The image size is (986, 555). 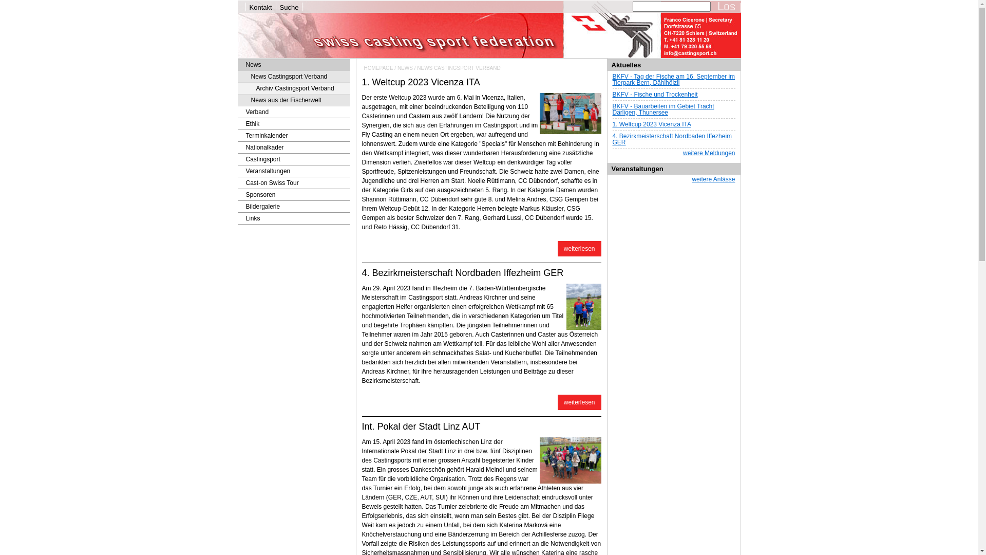 What do you see at coordinates (378, 68) in the screenshot?
I see `HOMEPAGE` at bounding box center [378, 68].